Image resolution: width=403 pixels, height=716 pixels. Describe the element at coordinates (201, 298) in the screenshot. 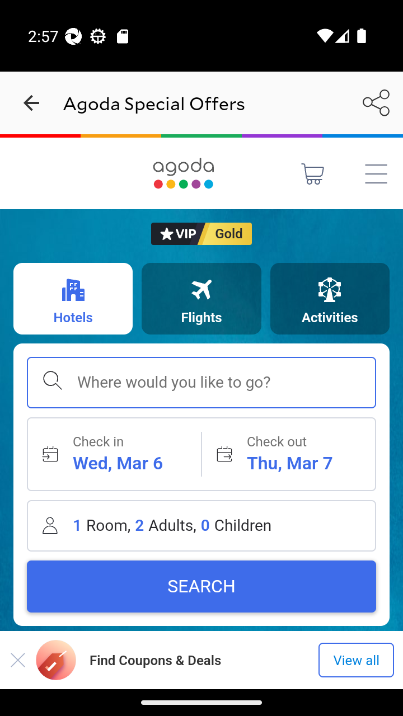

I see `Flights` at that location.